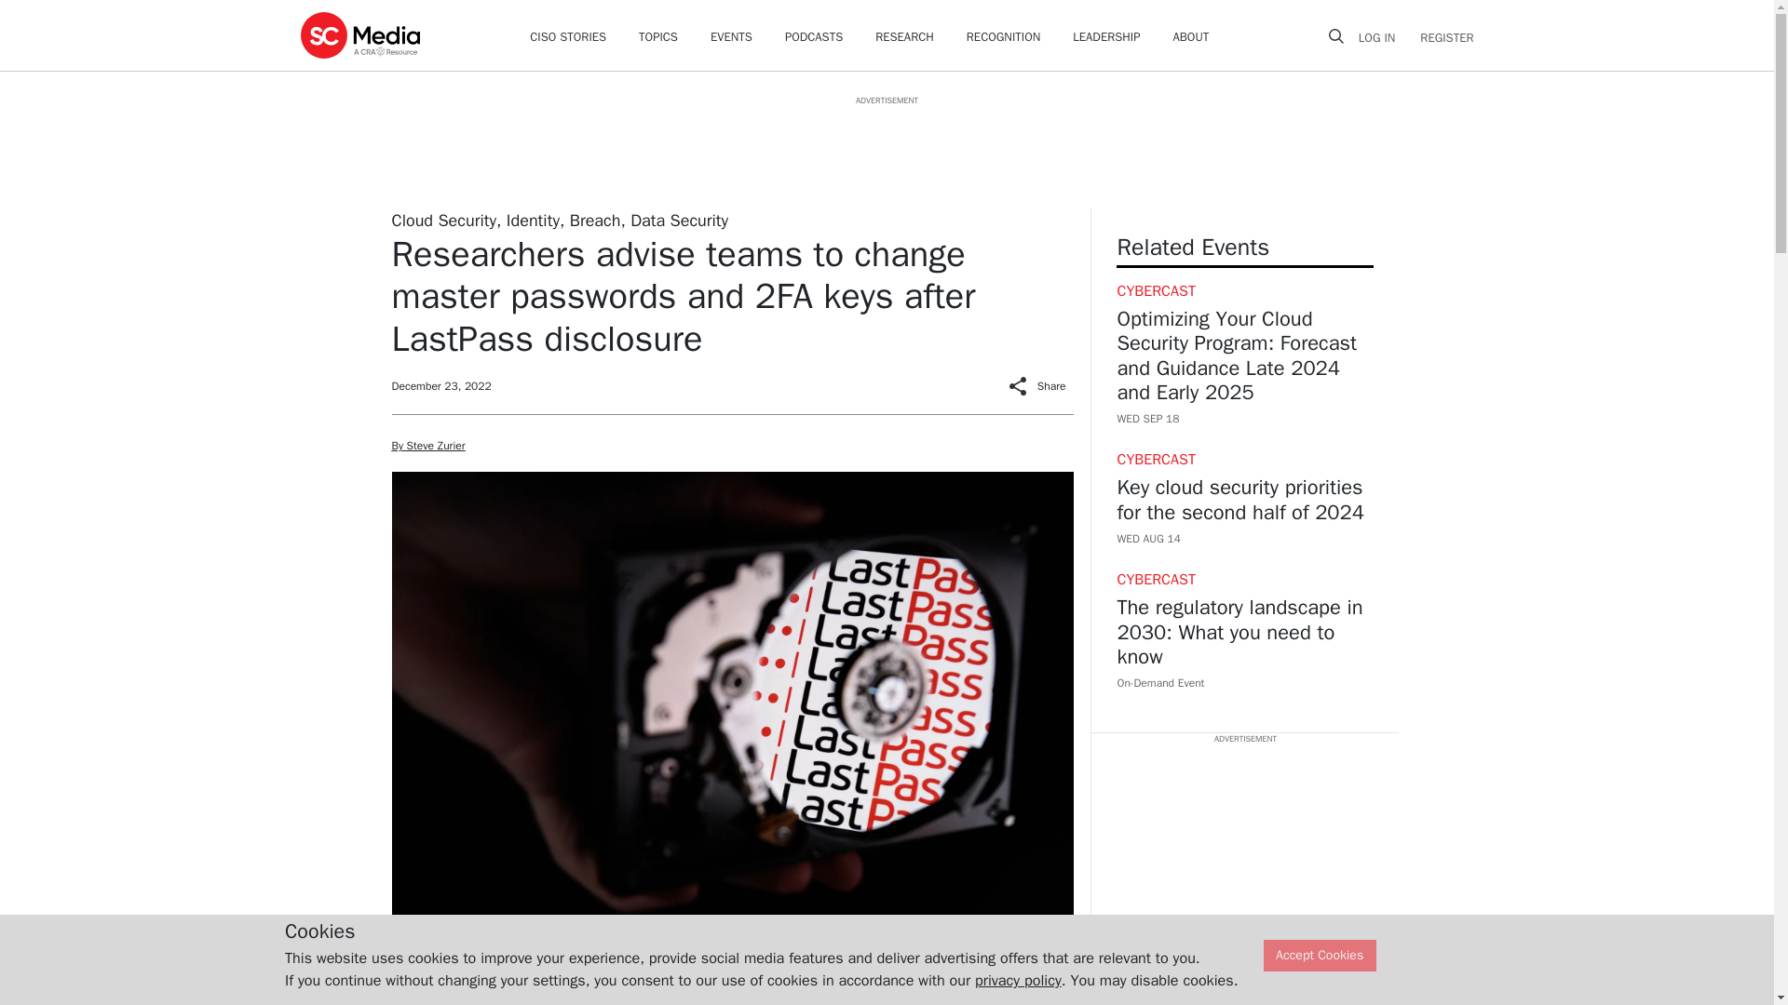 Image resolution: width=1788 pixels, height=1005 pixels. Describe the element at coordinates (533, 220) in the screenshot. I see `Identity` at that location.